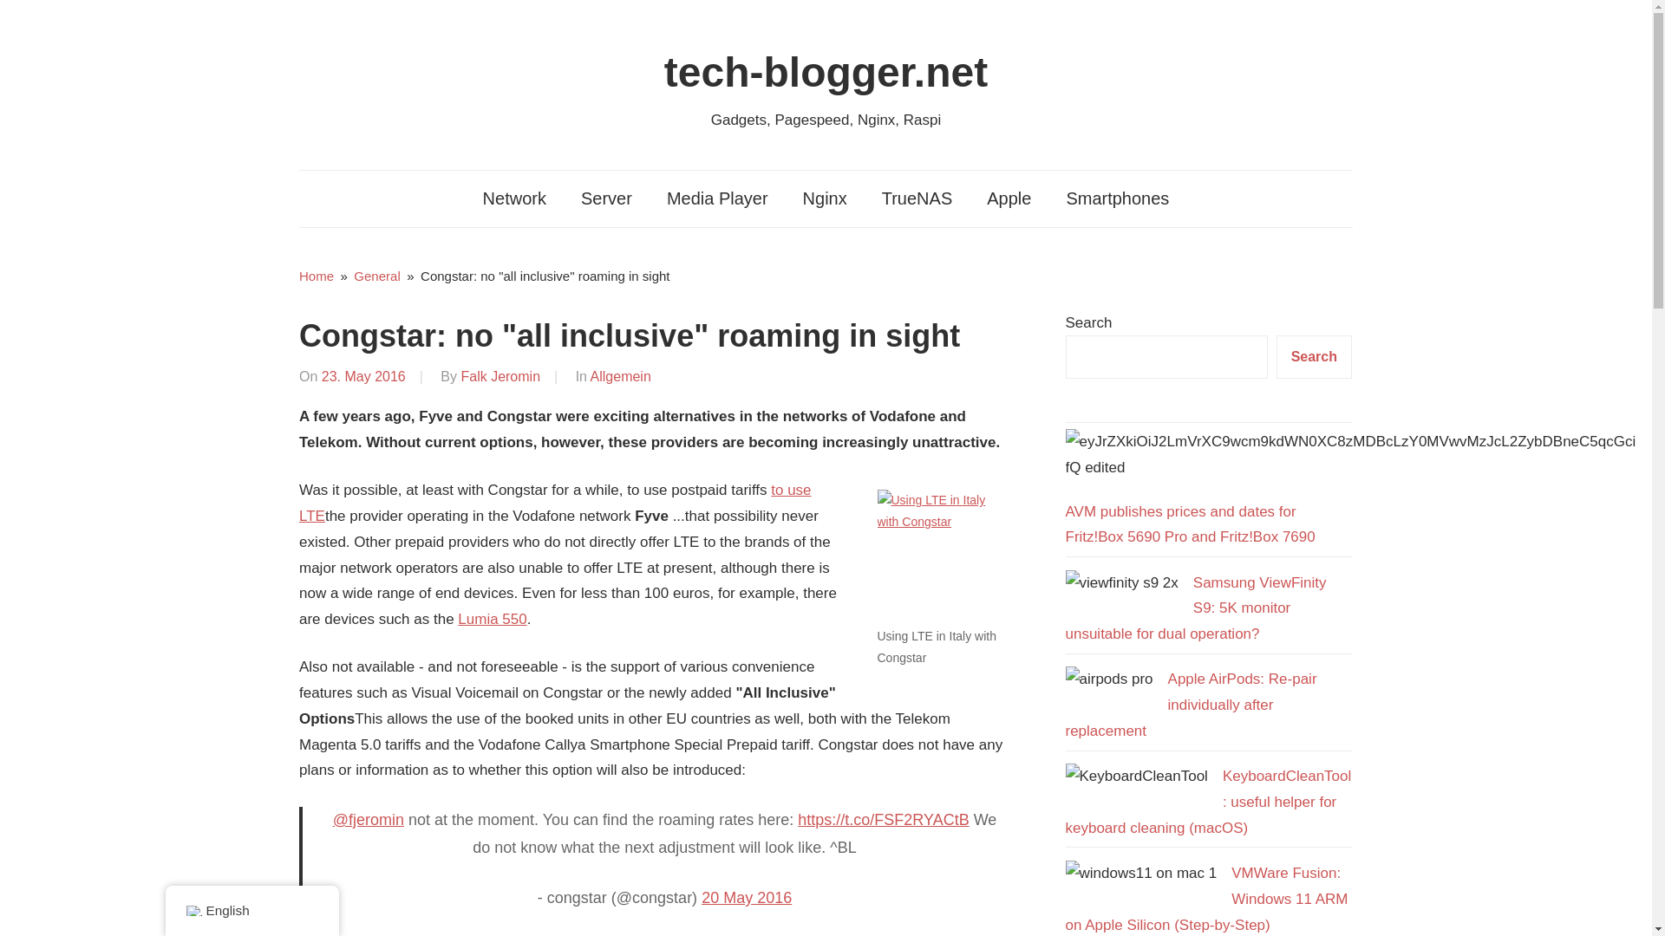  Describe the element at coordinates (606, 198) in the screenshot. I see `Server` at that location.